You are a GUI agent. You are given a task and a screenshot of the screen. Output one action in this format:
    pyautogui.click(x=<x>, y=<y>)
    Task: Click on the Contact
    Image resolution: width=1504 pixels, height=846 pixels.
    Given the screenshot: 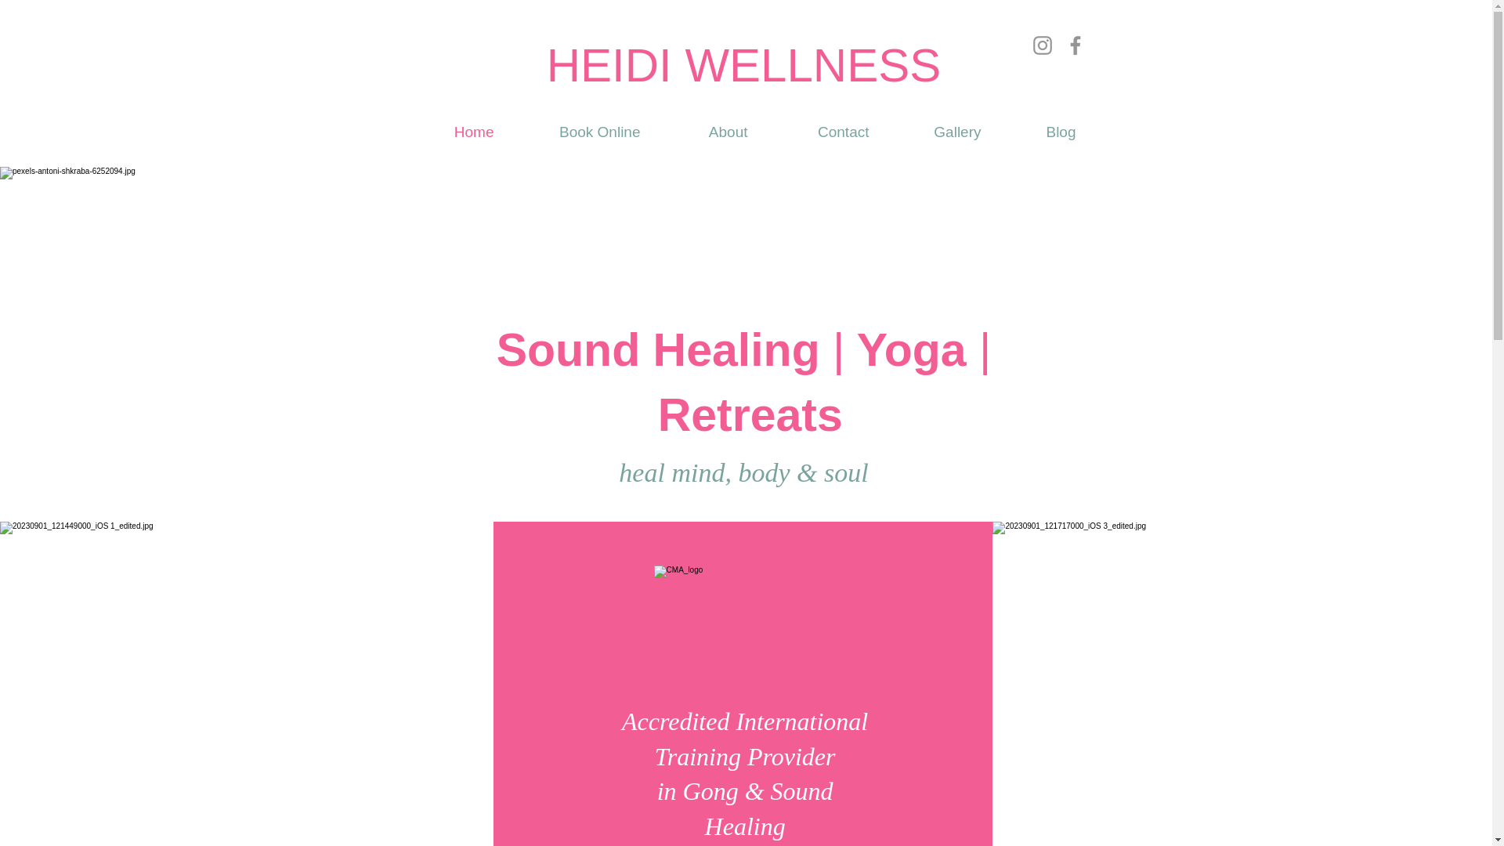 What is the action you would take?
    pyautogui.click(x=820, y=132)
    